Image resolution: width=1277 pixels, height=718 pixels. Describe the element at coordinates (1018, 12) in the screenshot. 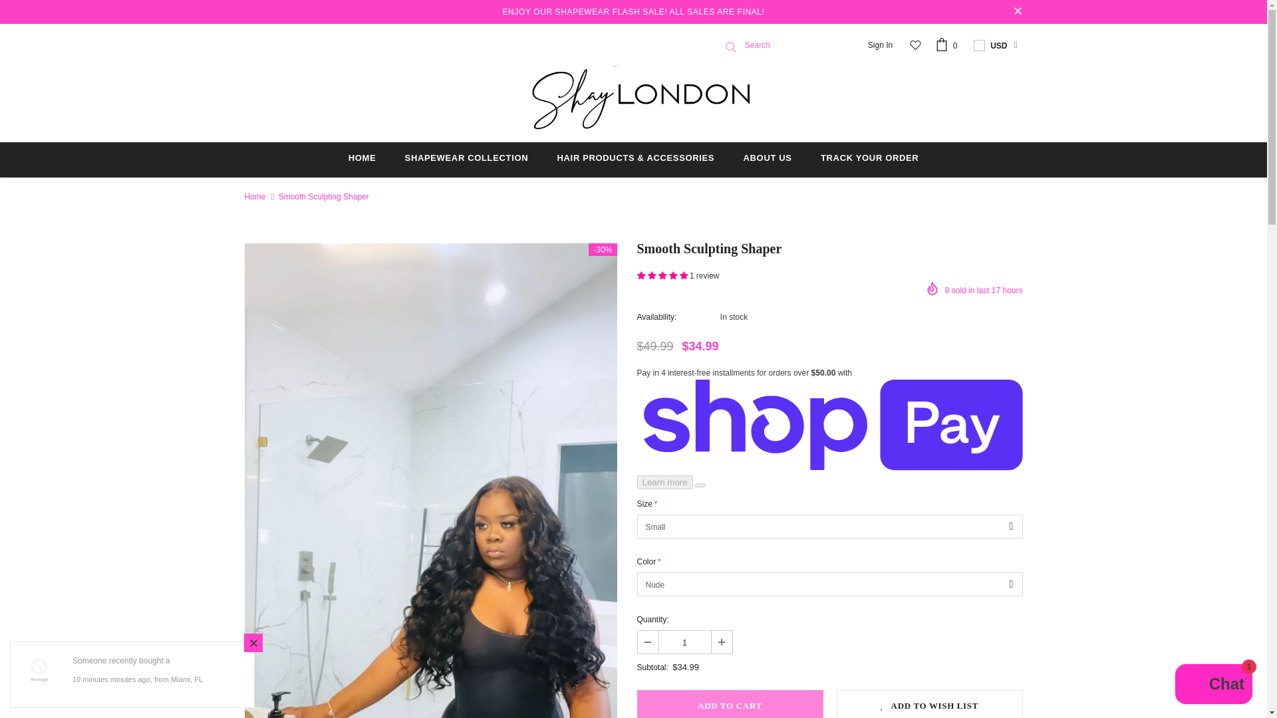

I see `close` at that location.